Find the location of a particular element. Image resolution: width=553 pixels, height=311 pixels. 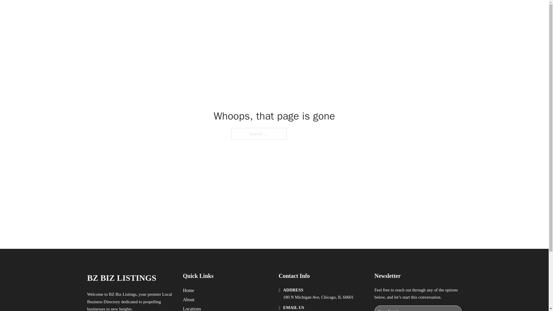

BZ BIZ LISTINGS is located at coordinates (121, 278).